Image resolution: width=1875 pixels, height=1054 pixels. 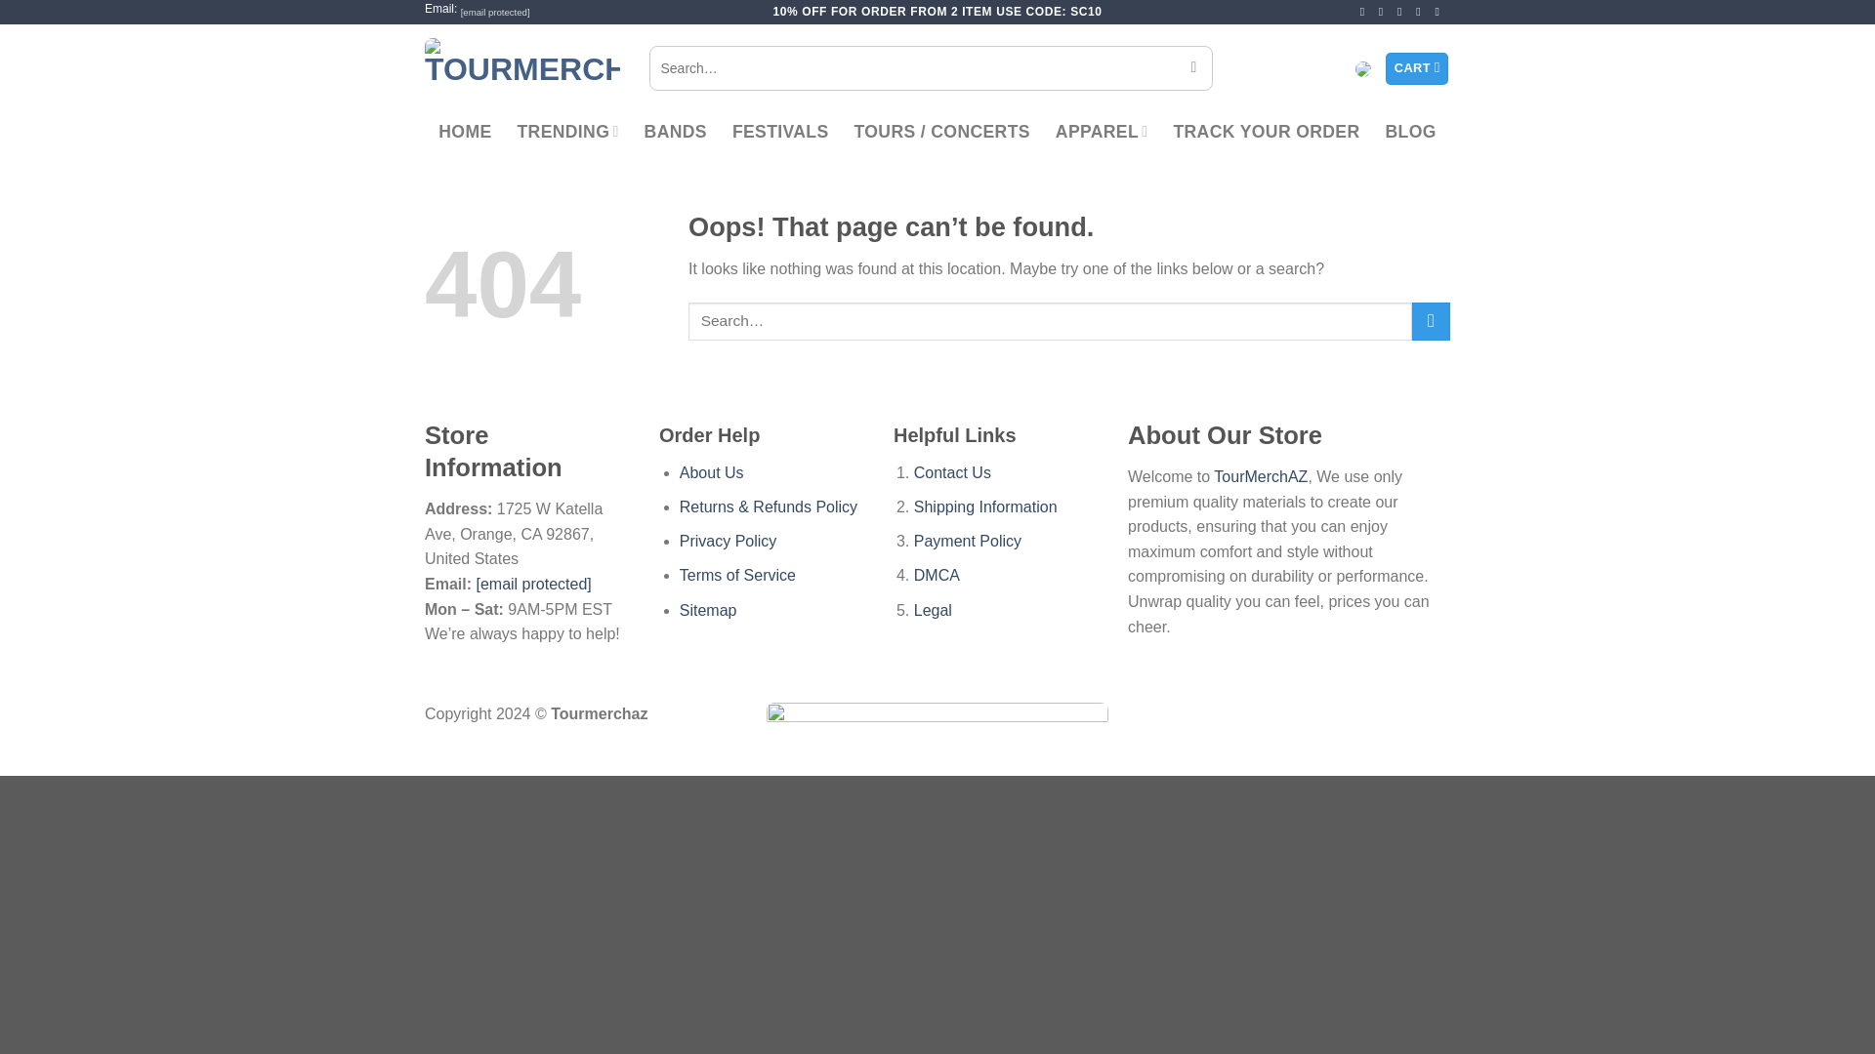 I want to click on Shipping Information, so click(x=985, y=507).